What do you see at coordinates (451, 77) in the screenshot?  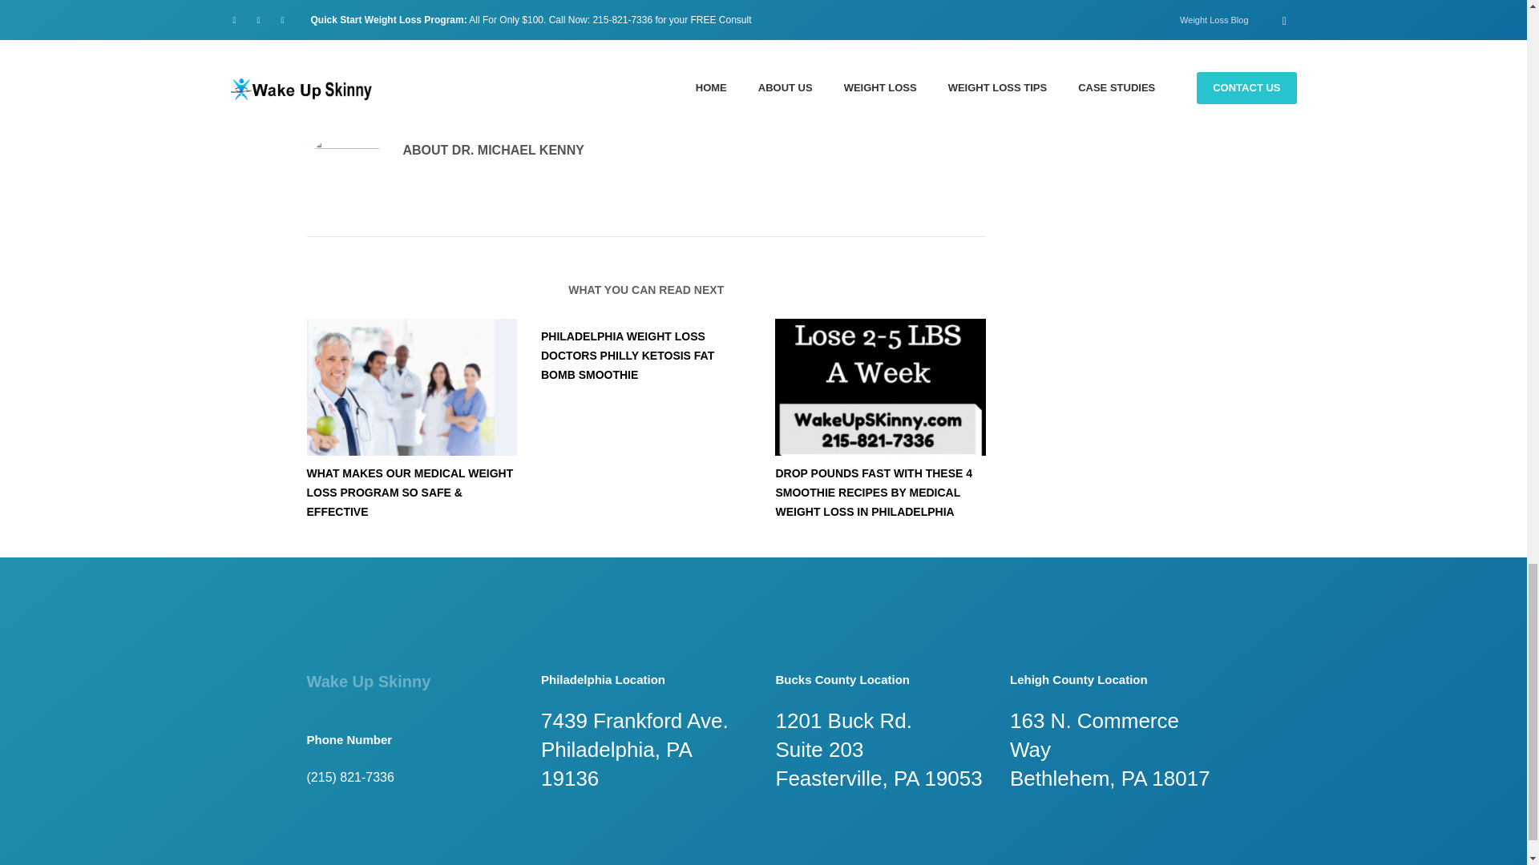 I see `MEDICAL WEIGHT LOSS PHILADELPHIA` at bounding box center [451, 77].